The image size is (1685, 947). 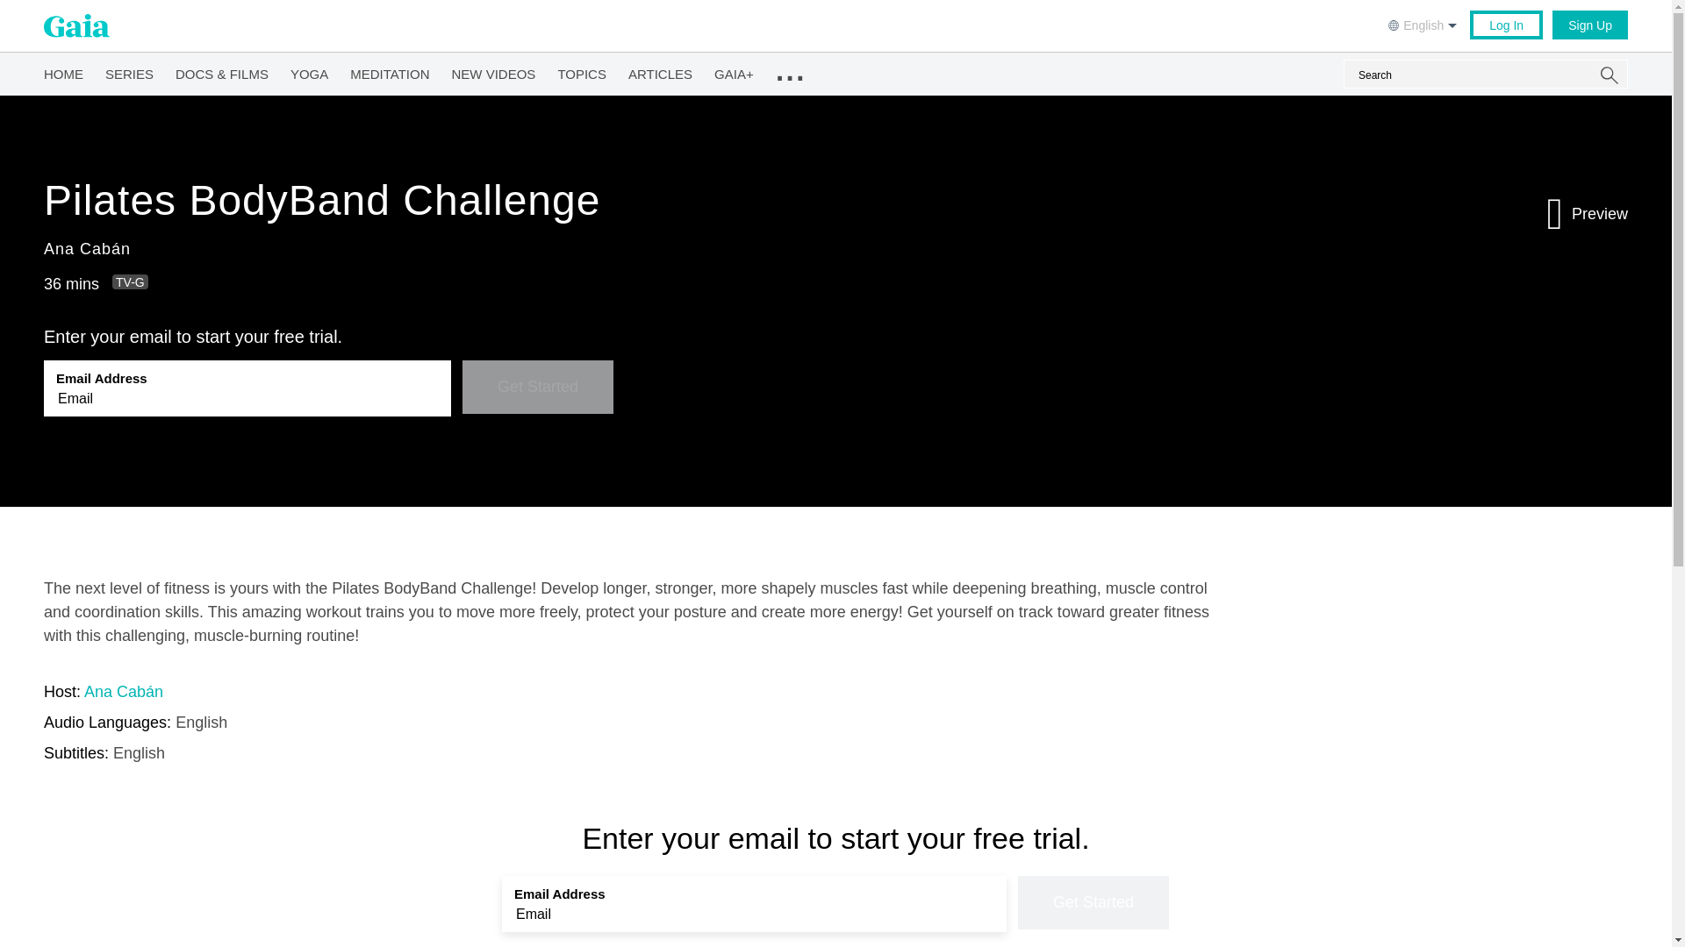 What do you see at coordinates (1506, 25) in the screenshot?
I see `Log In` at bounding box center [1506, 25].